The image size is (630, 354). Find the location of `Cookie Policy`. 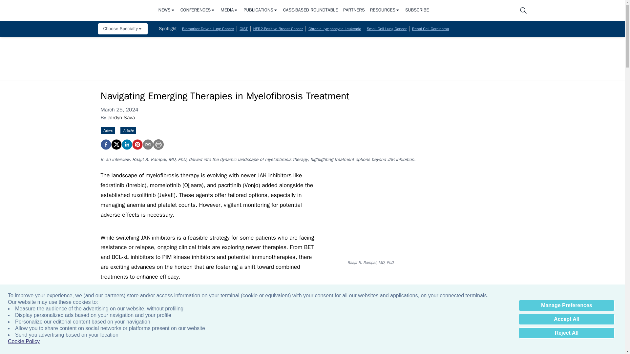

Cookie Policy is located at coordinates (24, 342).